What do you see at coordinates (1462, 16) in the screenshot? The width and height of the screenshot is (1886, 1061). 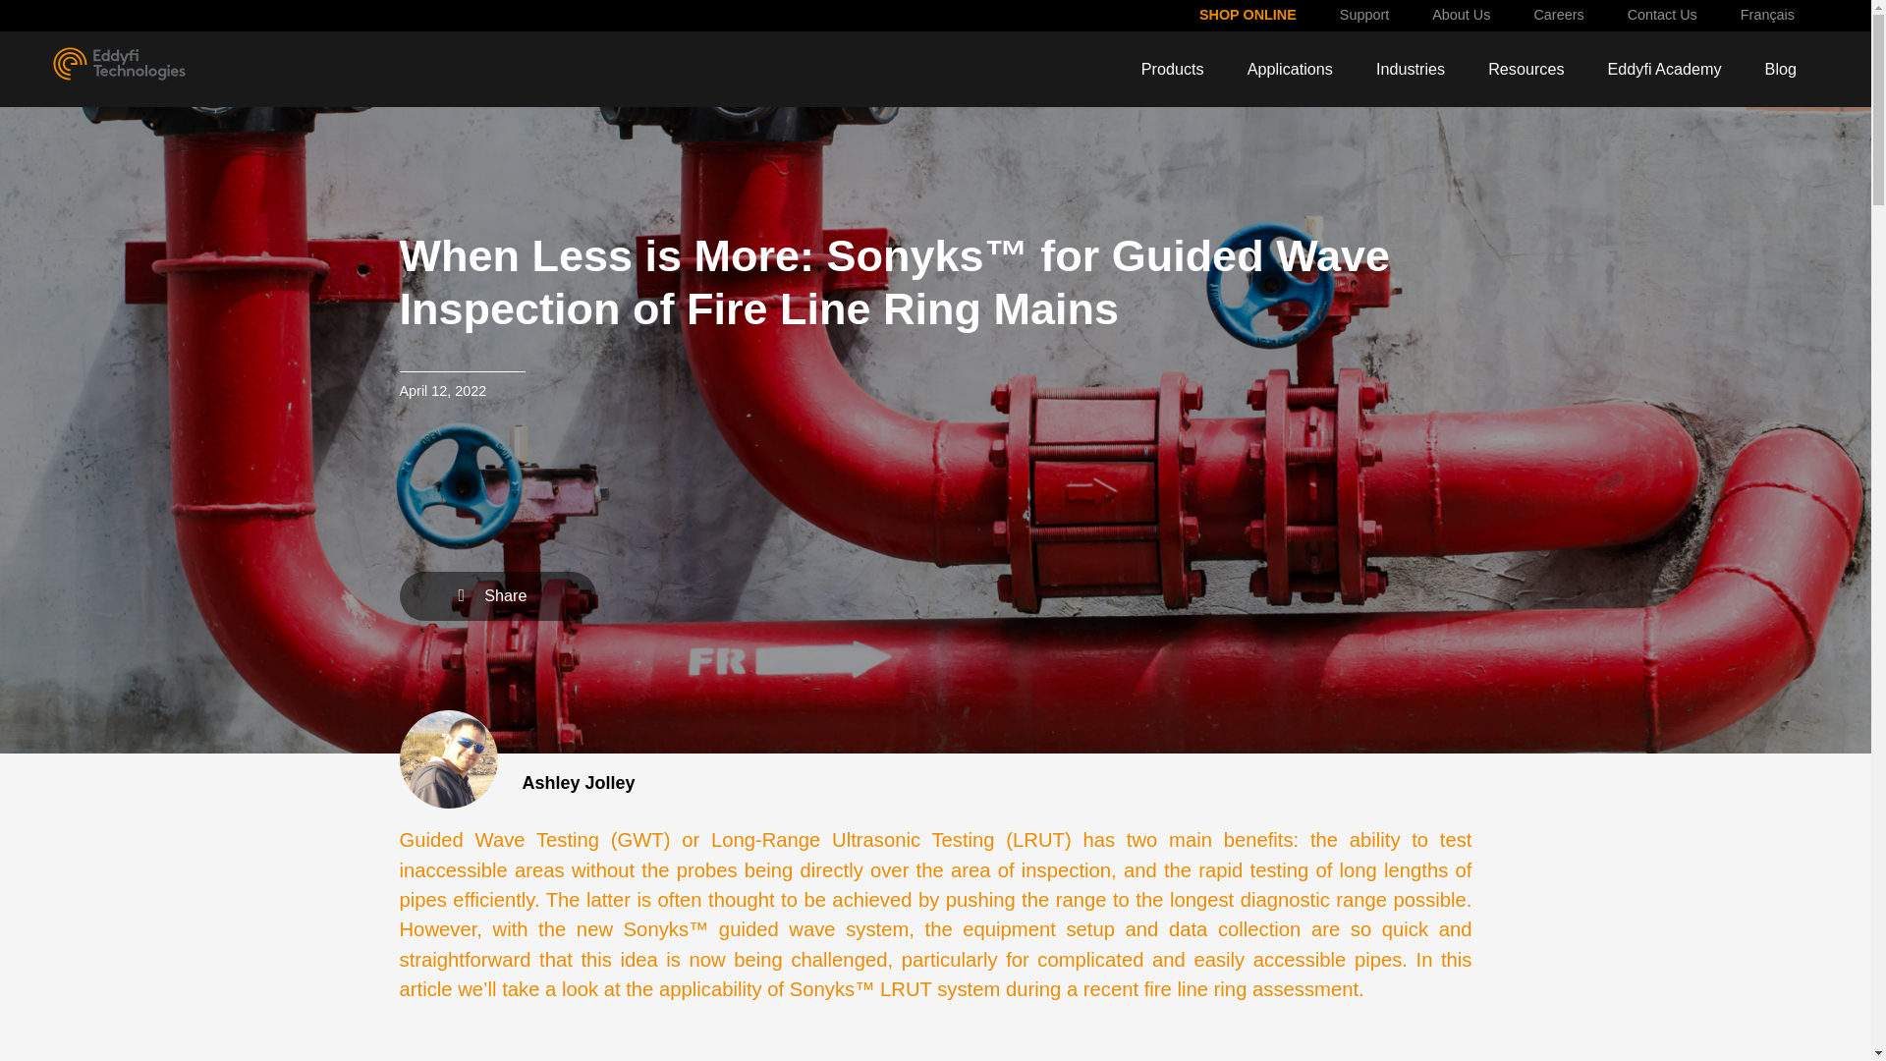 I see `About Us` at bounding box center [1462, 16].